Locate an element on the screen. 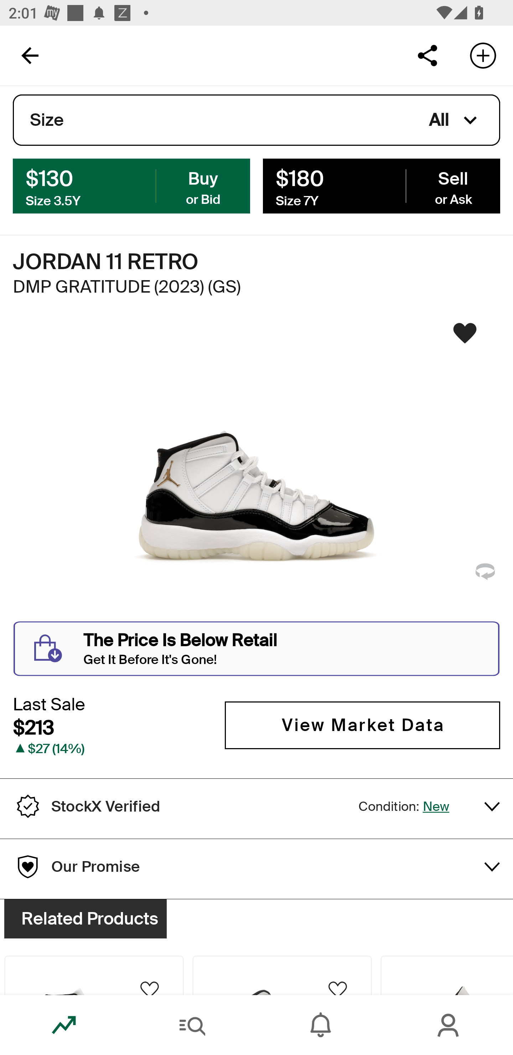 This screenshot has width=513, height=1055. Account is located at coordinates (449, 1025).